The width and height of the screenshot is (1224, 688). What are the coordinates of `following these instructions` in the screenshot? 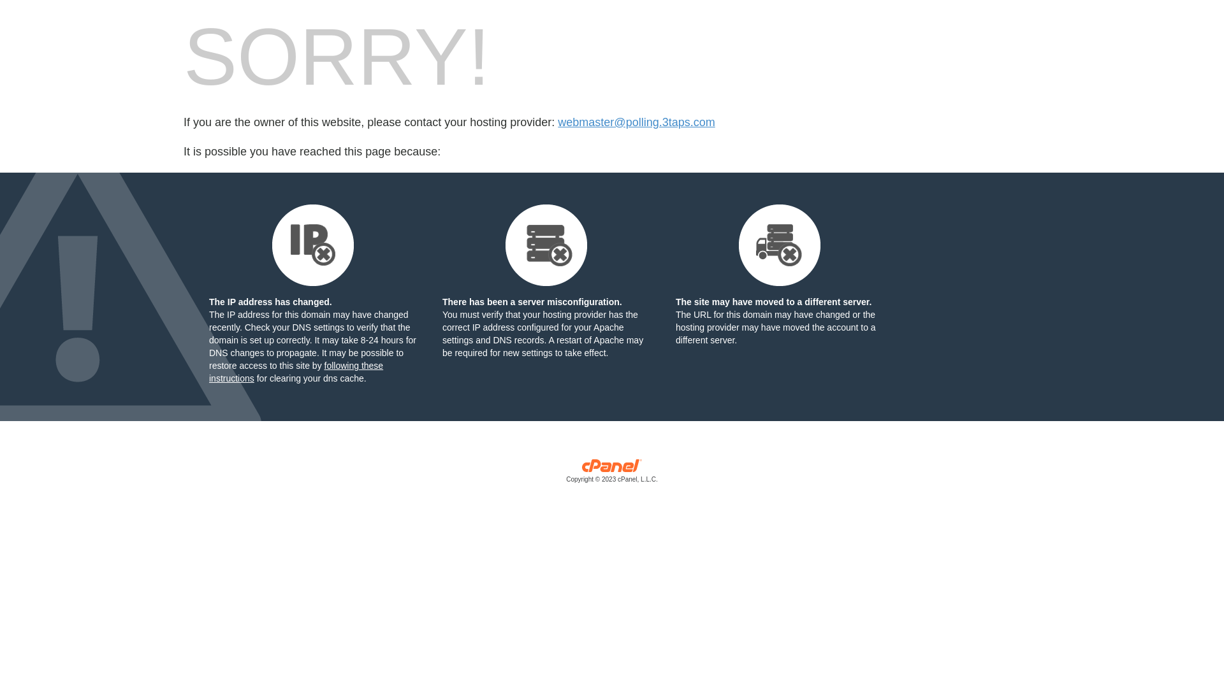 It's located at (296, 372).